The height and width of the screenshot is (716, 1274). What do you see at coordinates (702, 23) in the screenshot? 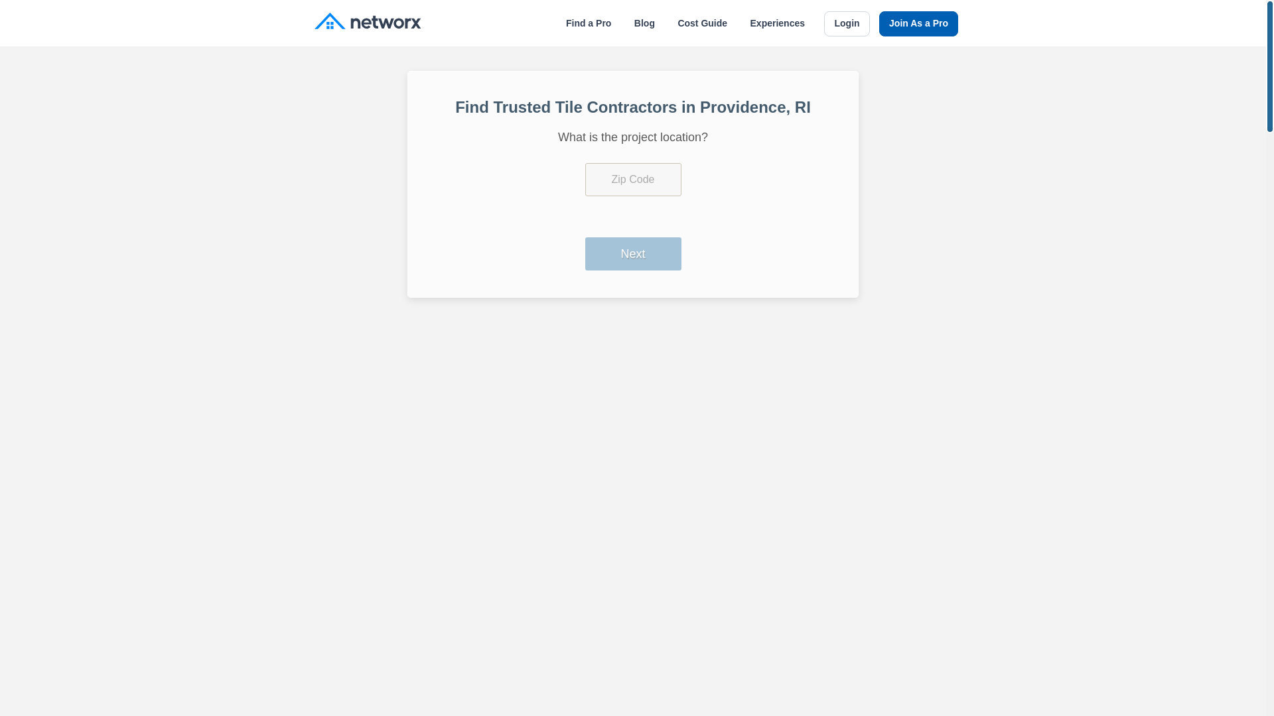
I see `Cost Guide` at bounding box center [702, 23].